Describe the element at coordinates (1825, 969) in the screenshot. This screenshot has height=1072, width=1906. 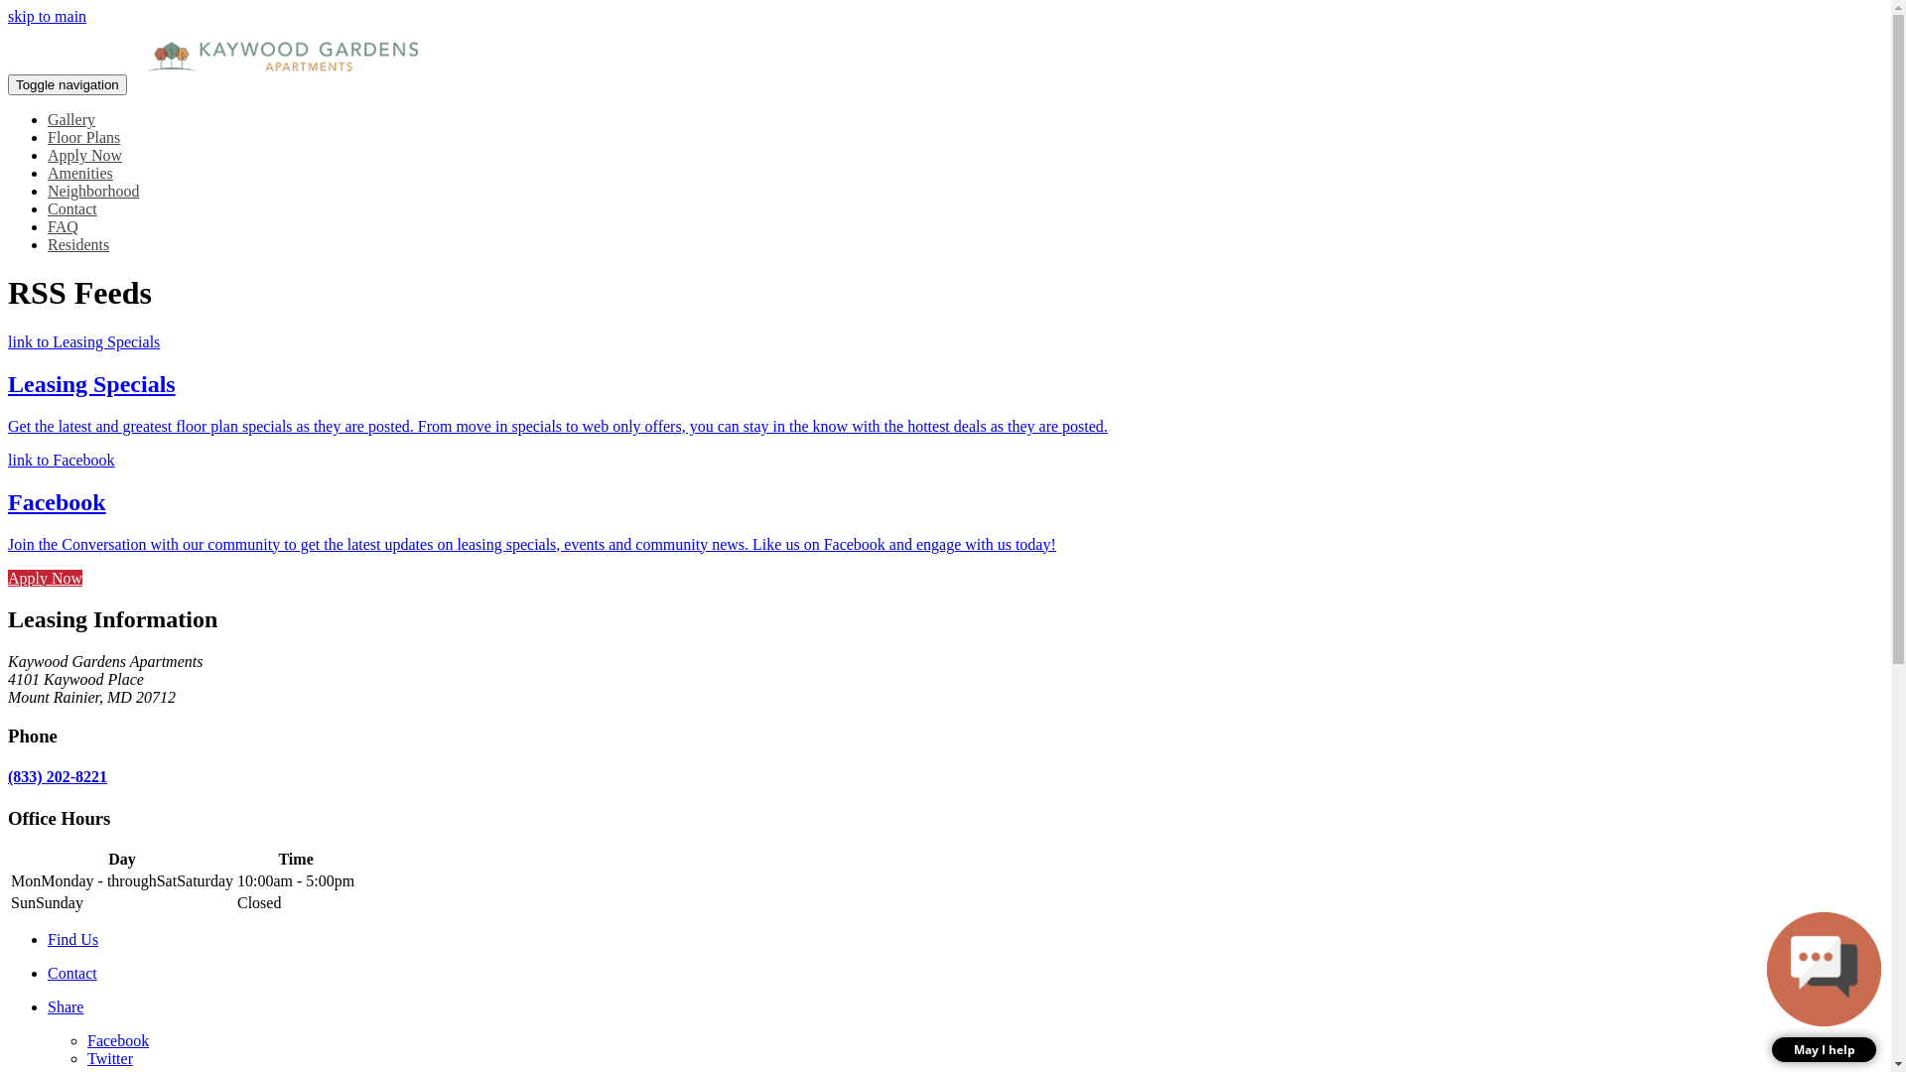
I see `Concierge Chatbot` at that location.